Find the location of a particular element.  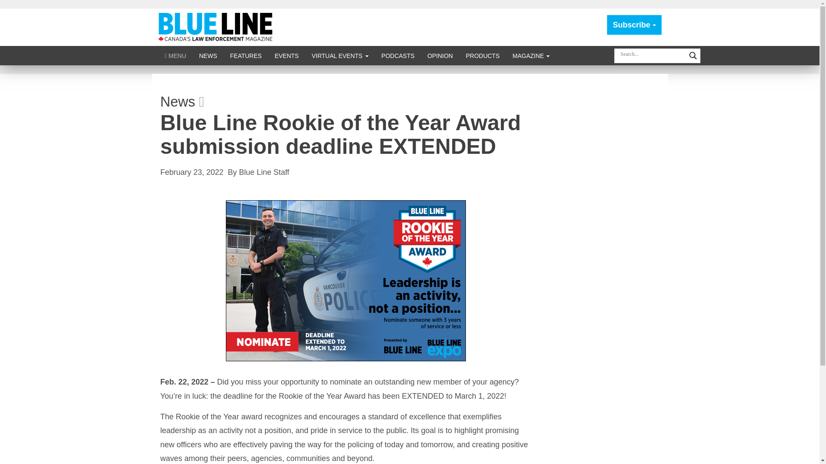

Click to show site navigation is located at coordinates (176, 55).